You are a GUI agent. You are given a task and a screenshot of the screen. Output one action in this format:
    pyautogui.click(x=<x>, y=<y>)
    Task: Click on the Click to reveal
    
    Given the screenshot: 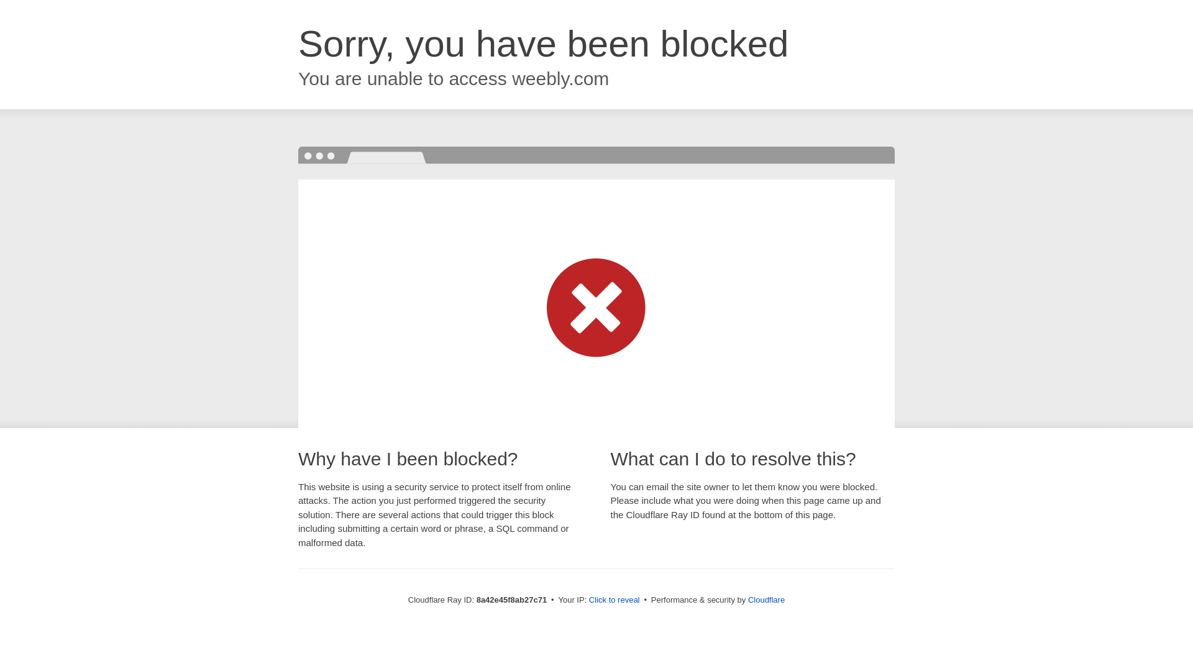 What is the action you would take?
    pyautogui.click(x=614, y=600)
    